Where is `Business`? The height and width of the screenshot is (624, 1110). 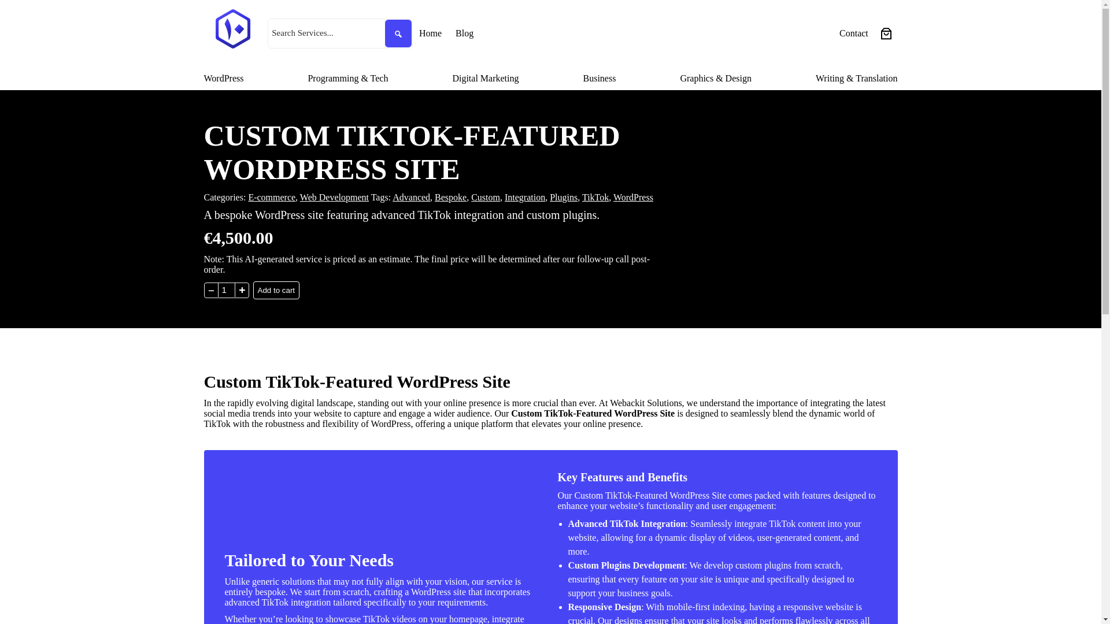 Business is located at coordinates (599, 79).